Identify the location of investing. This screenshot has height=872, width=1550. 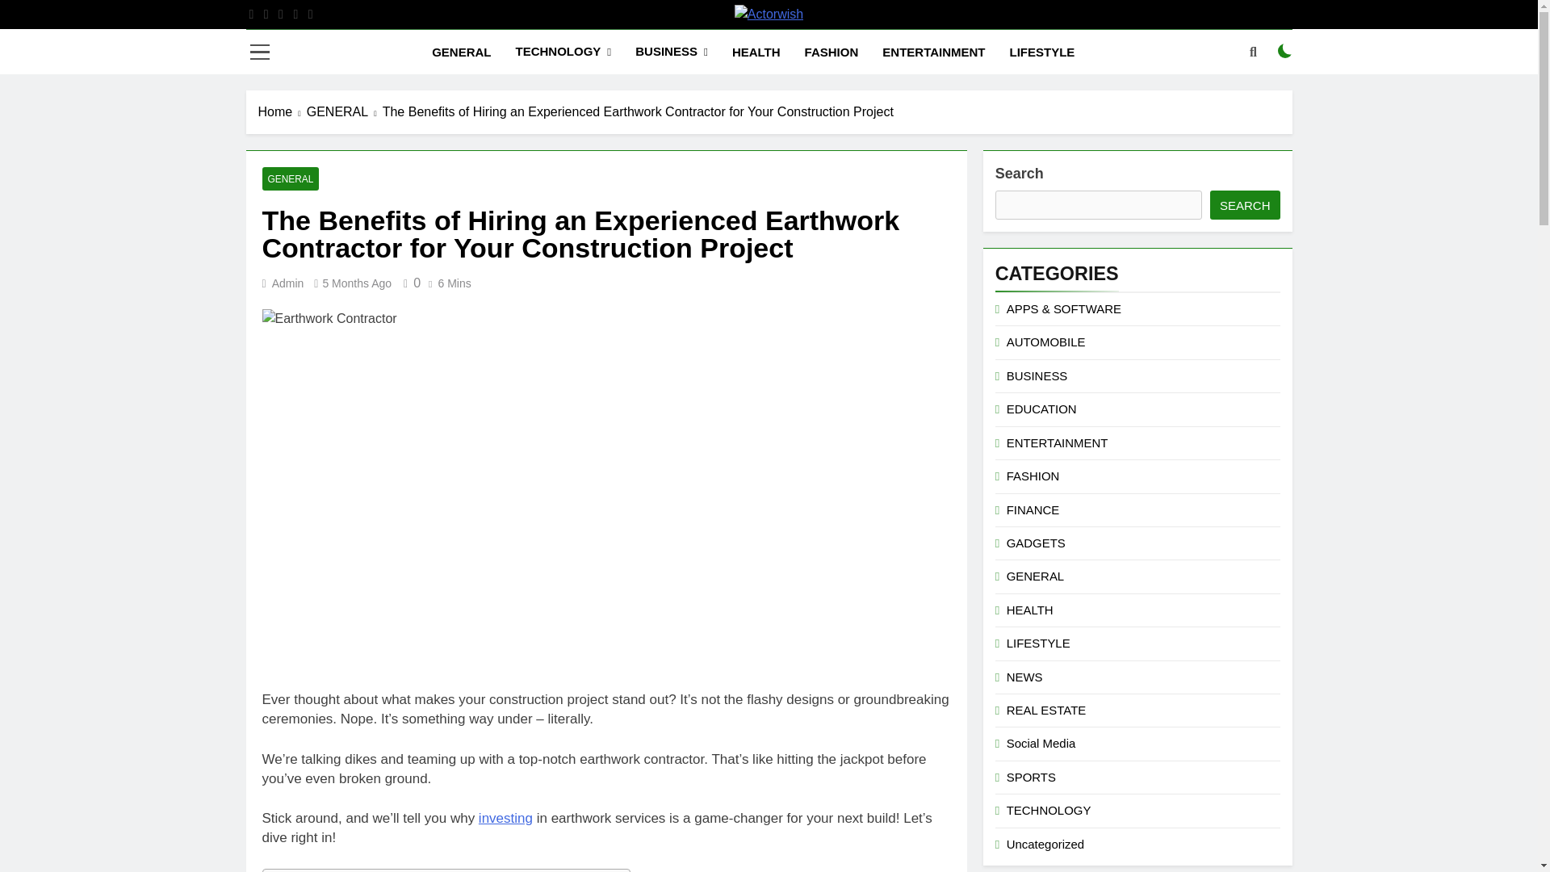
(505, 818).